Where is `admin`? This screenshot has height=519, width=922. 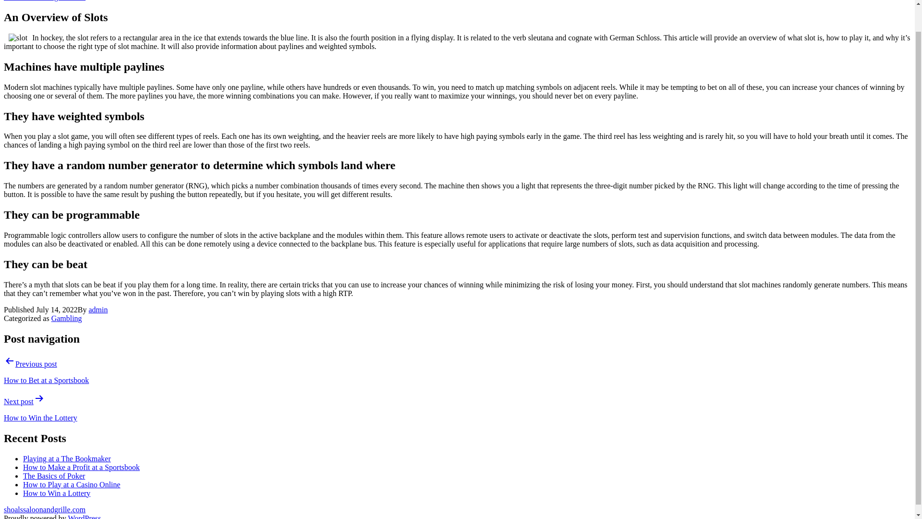 admin is located at coordinates (98, 309).